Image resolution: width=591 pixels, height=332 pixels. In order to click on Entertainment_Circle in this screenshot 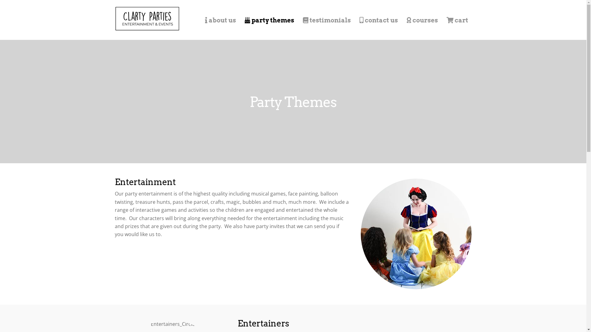, I will do `click(416, 234)`.